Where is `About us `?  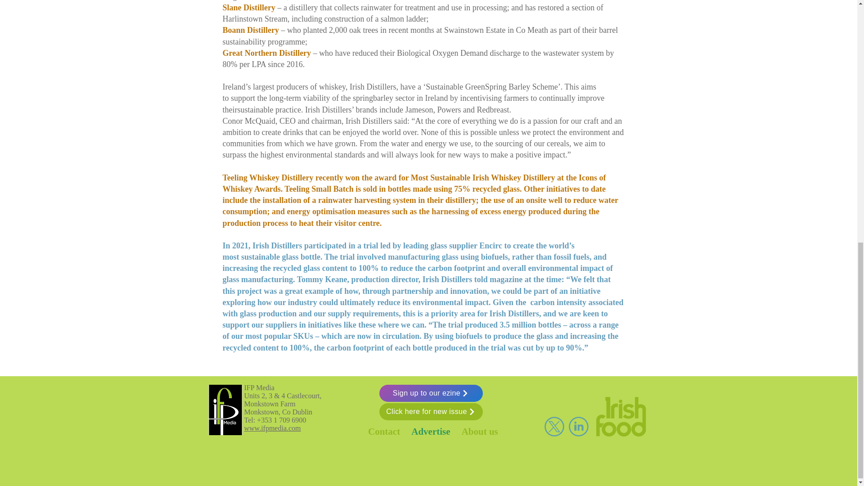
About us  is located at coordinates (481, 431).